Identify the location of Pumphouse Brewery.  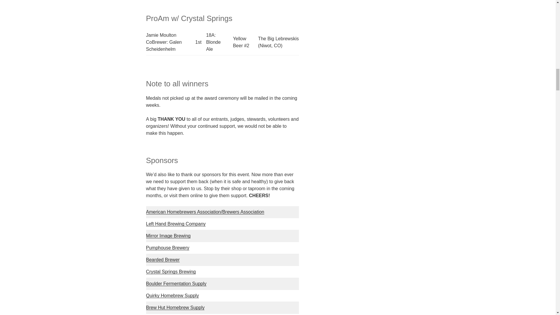
(167, 248).